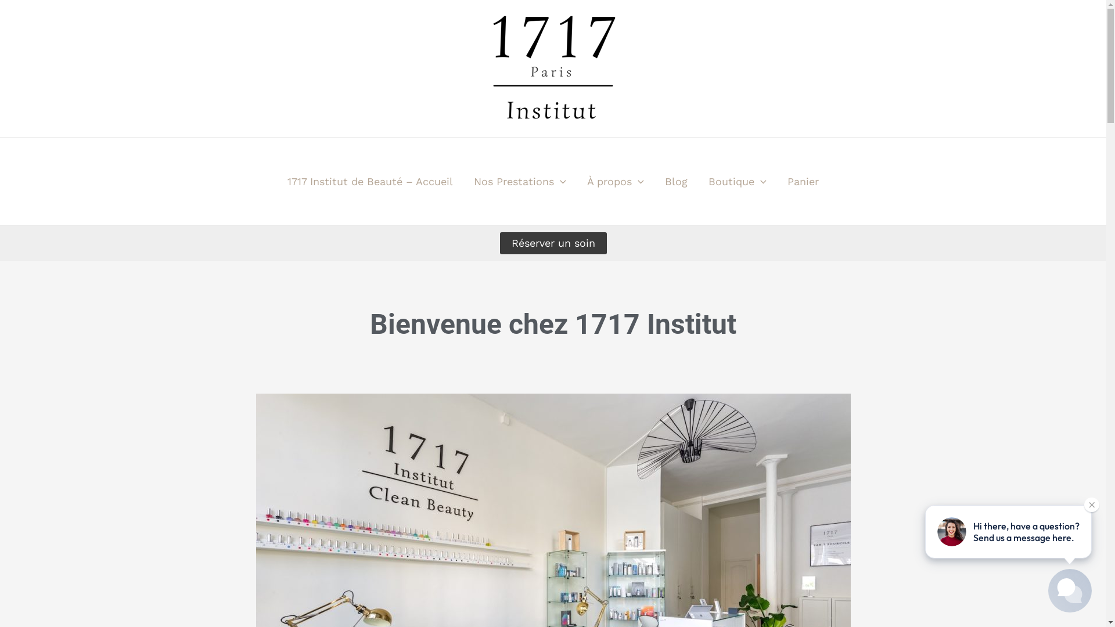  Describe the element at coordinates (738, 181) in the screenshot. I see `Boutique` at that location.